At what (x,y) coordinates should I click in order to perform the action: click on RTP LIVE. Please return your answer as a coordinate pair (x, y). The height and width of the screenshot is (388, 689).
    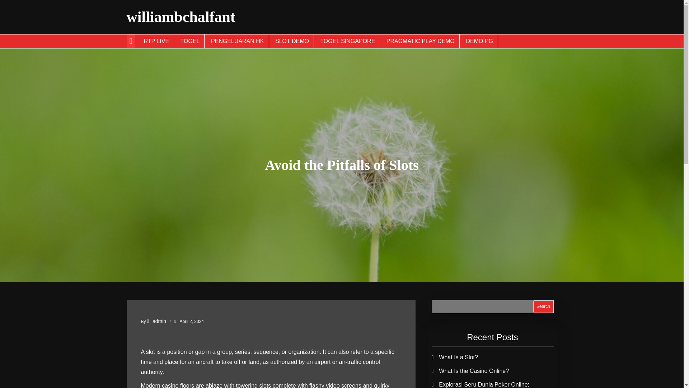
    Looking at the image, I should click on (156, 41).